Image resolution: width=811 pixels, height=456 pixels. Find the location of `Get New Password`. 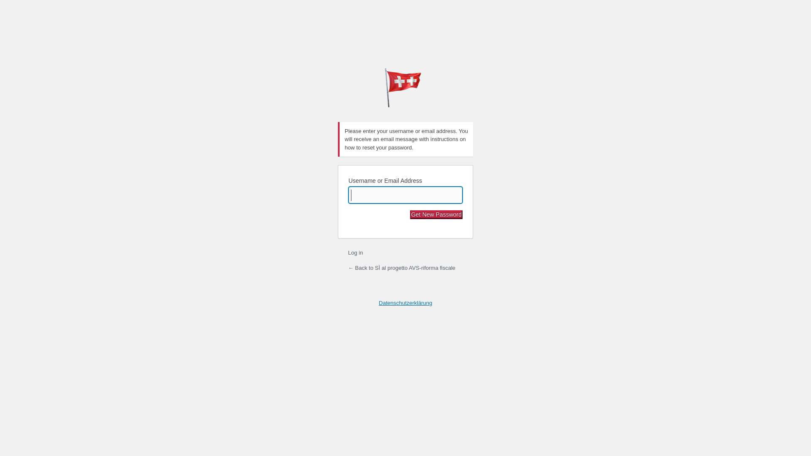

Get New Password is located at coordinates (436, 214).